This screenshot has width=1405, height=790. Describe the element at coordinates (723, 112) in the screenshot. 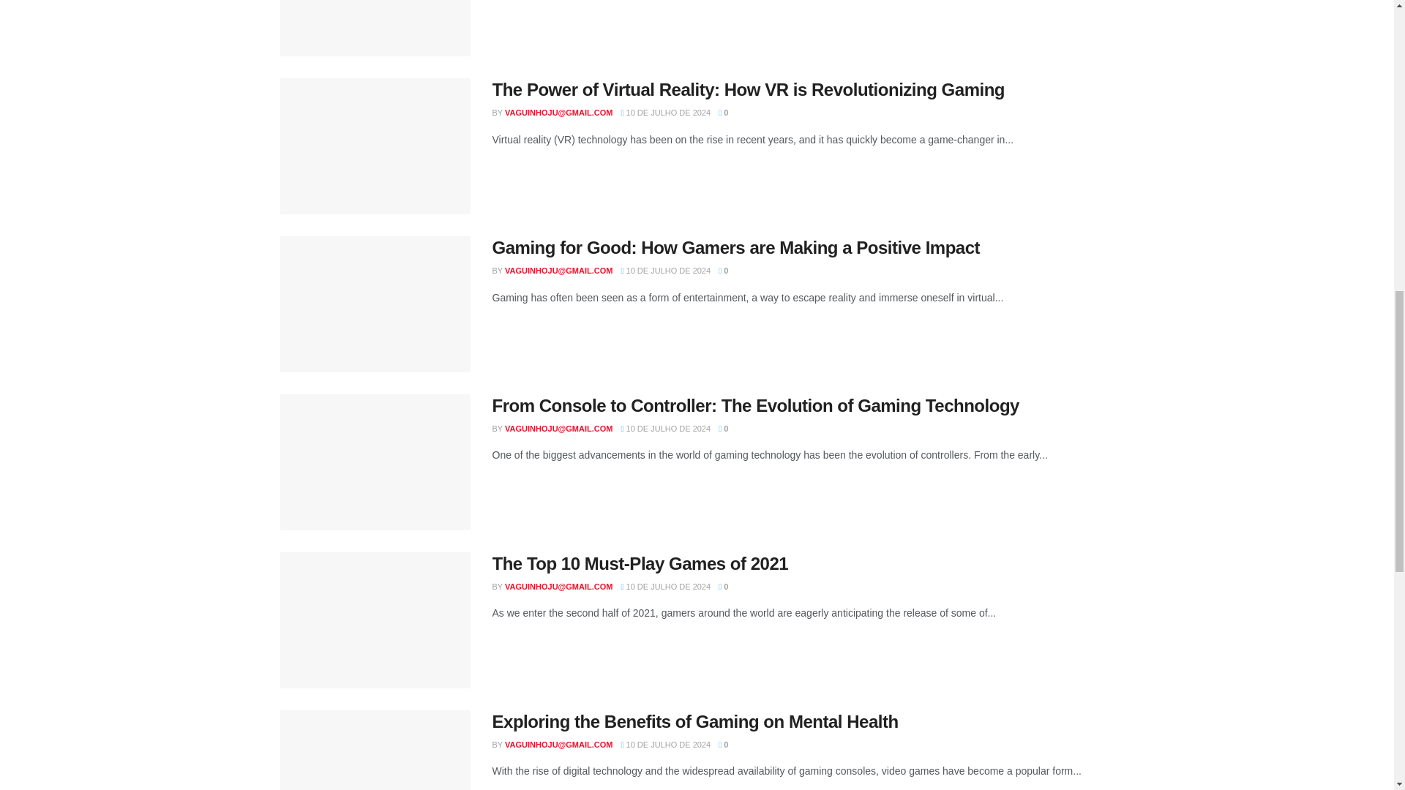

I see `0` at that location.